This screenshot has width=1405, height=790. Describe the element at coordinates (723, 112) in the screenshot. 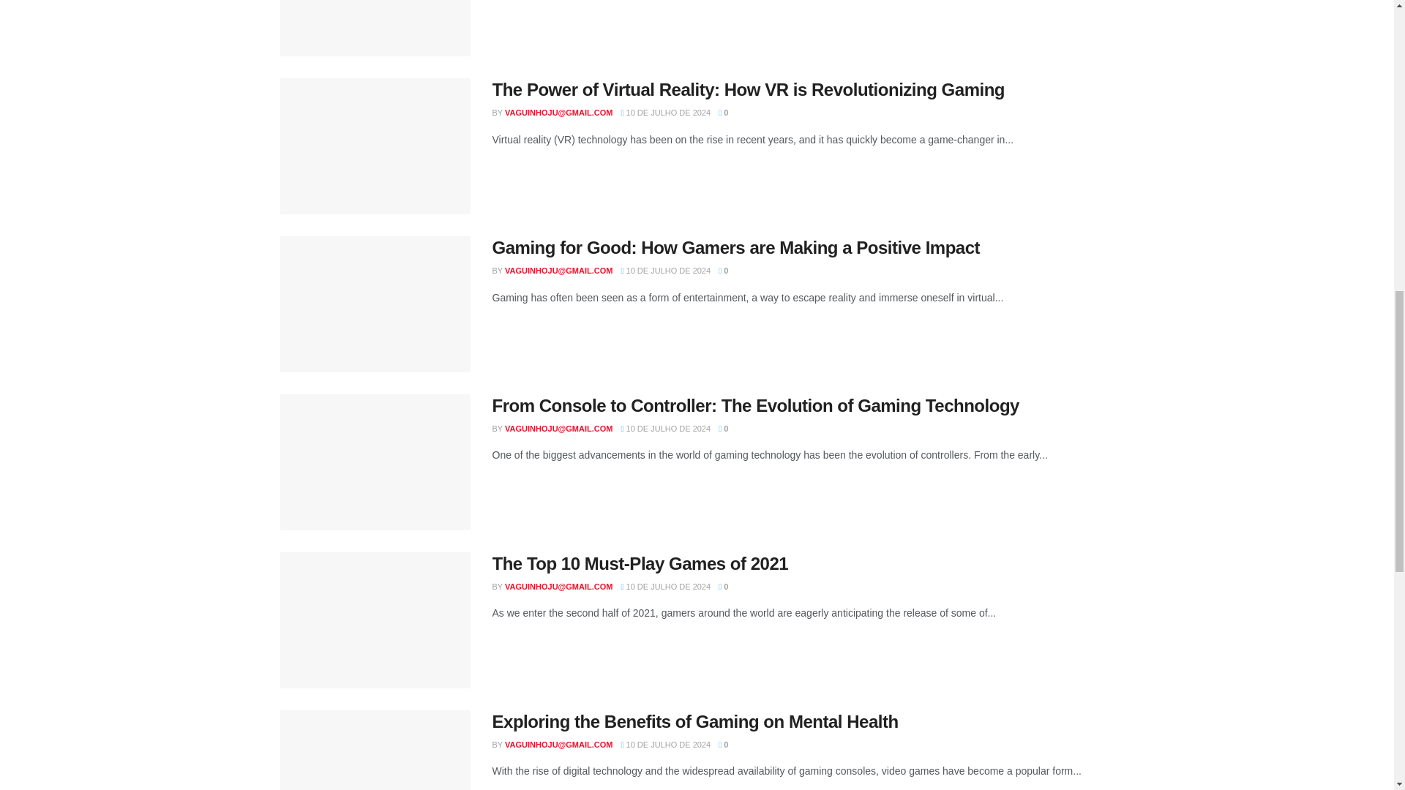

I see `0` at that location.